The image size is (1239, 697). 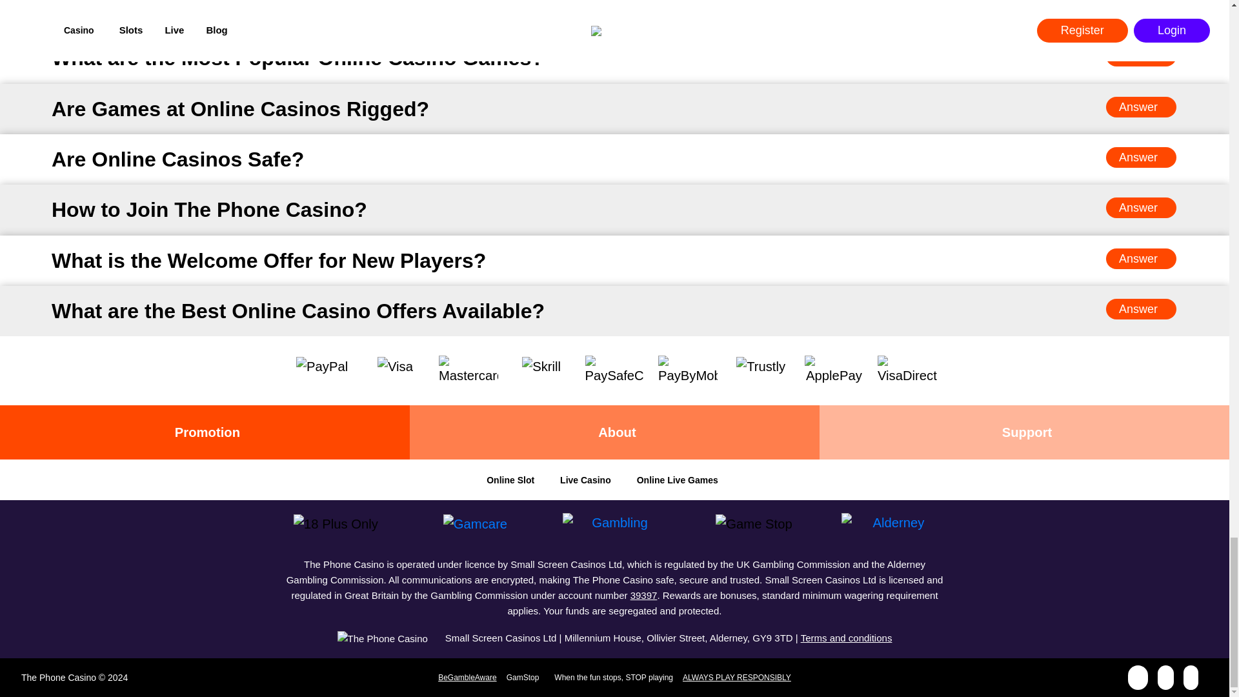 What do you see at coordinates (614, 370) in the screenshot?
I see `PaySafeCard` at bounding box center [614, 370].